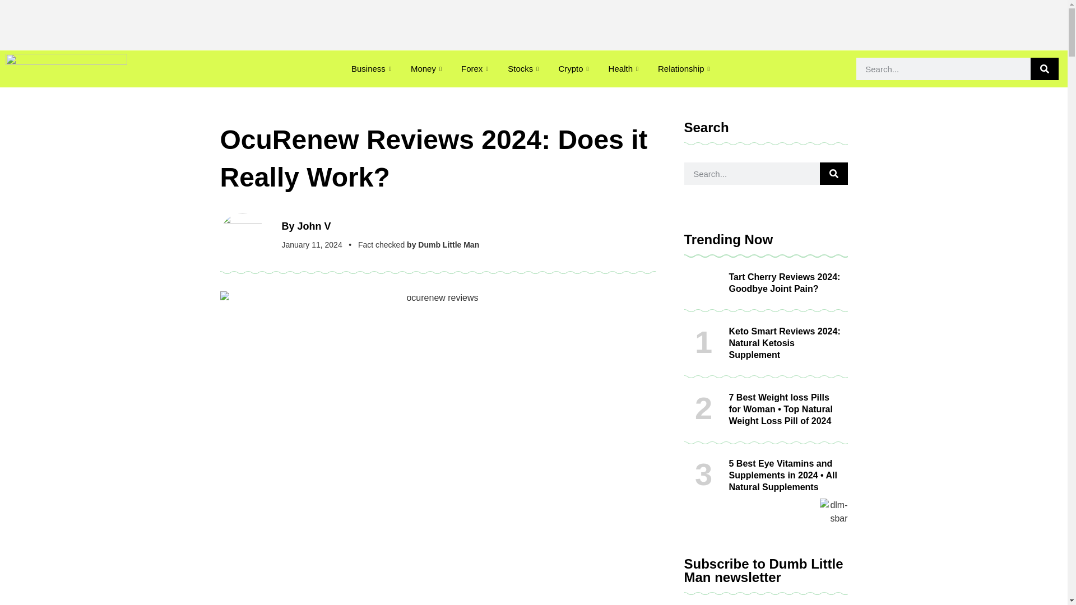 The height and width of the screenshot is (605, 1076). Describe the element at coordinates (373, 68) in the screenshot. I see `Business` at that location.